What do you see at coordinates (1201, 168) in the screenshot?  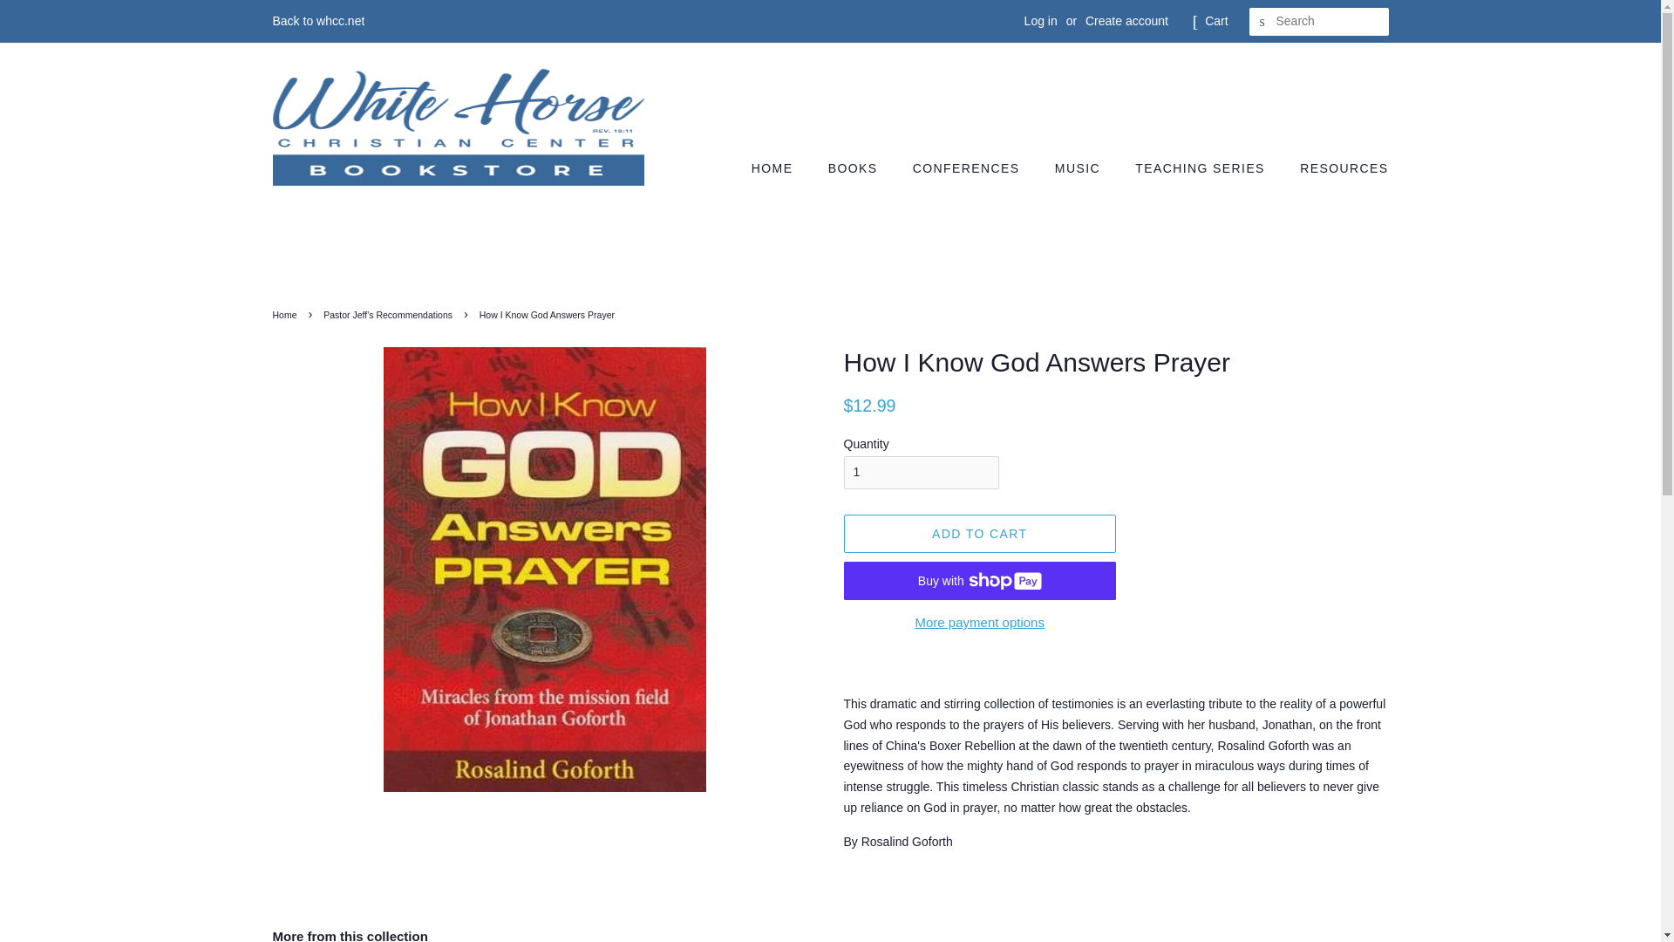 I see `TEACHING SERIES` at bounding box center [1201, 168].